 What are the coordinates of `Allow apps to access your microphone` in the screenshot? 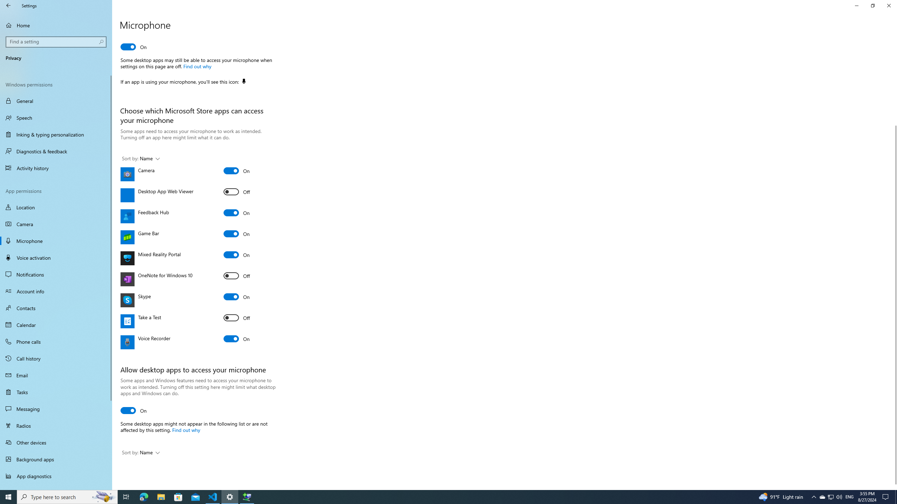 It's located at (133, 47).